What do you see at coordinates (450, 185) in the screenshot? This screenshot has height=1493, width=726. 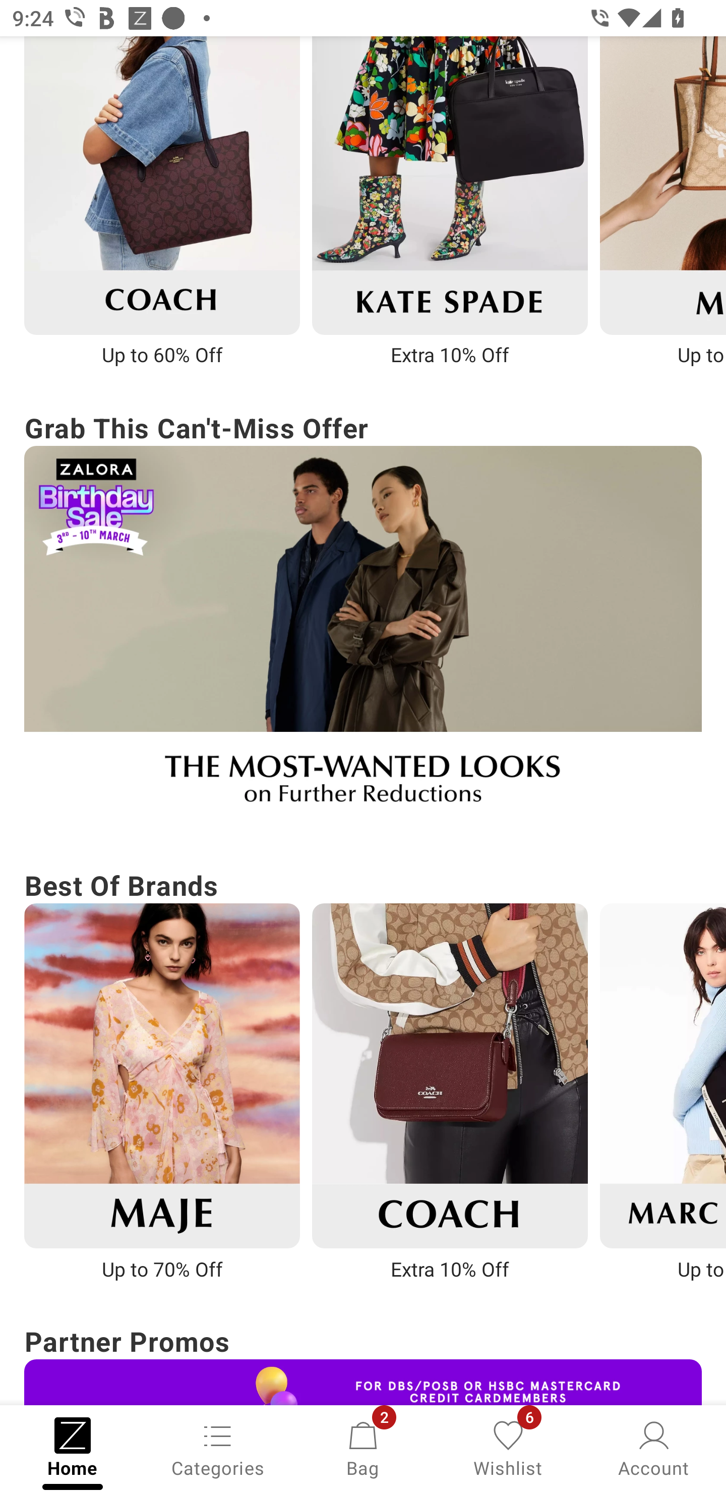 I see `Campaign banner` at bounding box center [450, 185].